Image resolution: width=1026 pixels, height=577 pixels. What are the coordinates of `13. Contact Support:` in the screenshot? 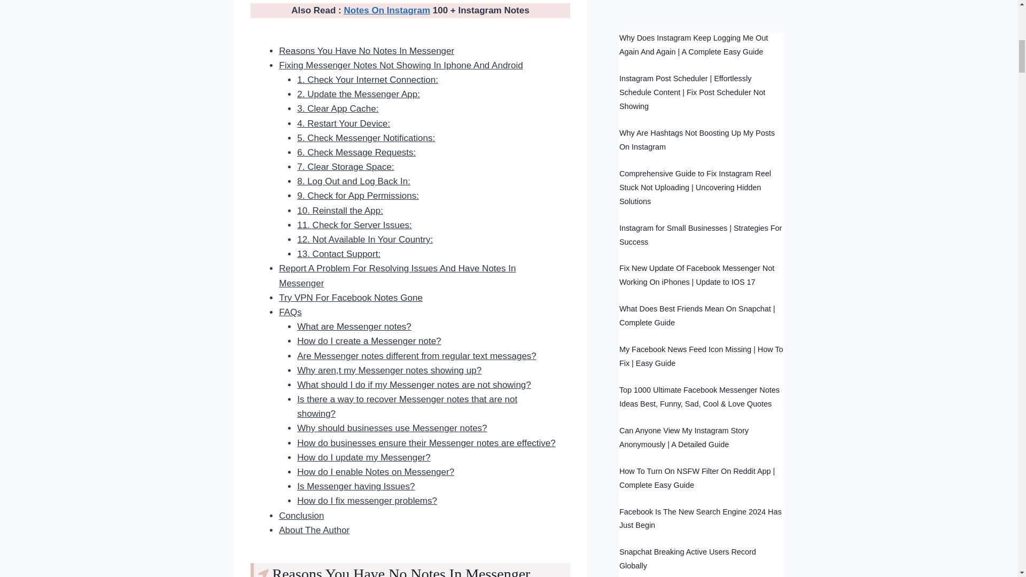 It's located at (339, 253).